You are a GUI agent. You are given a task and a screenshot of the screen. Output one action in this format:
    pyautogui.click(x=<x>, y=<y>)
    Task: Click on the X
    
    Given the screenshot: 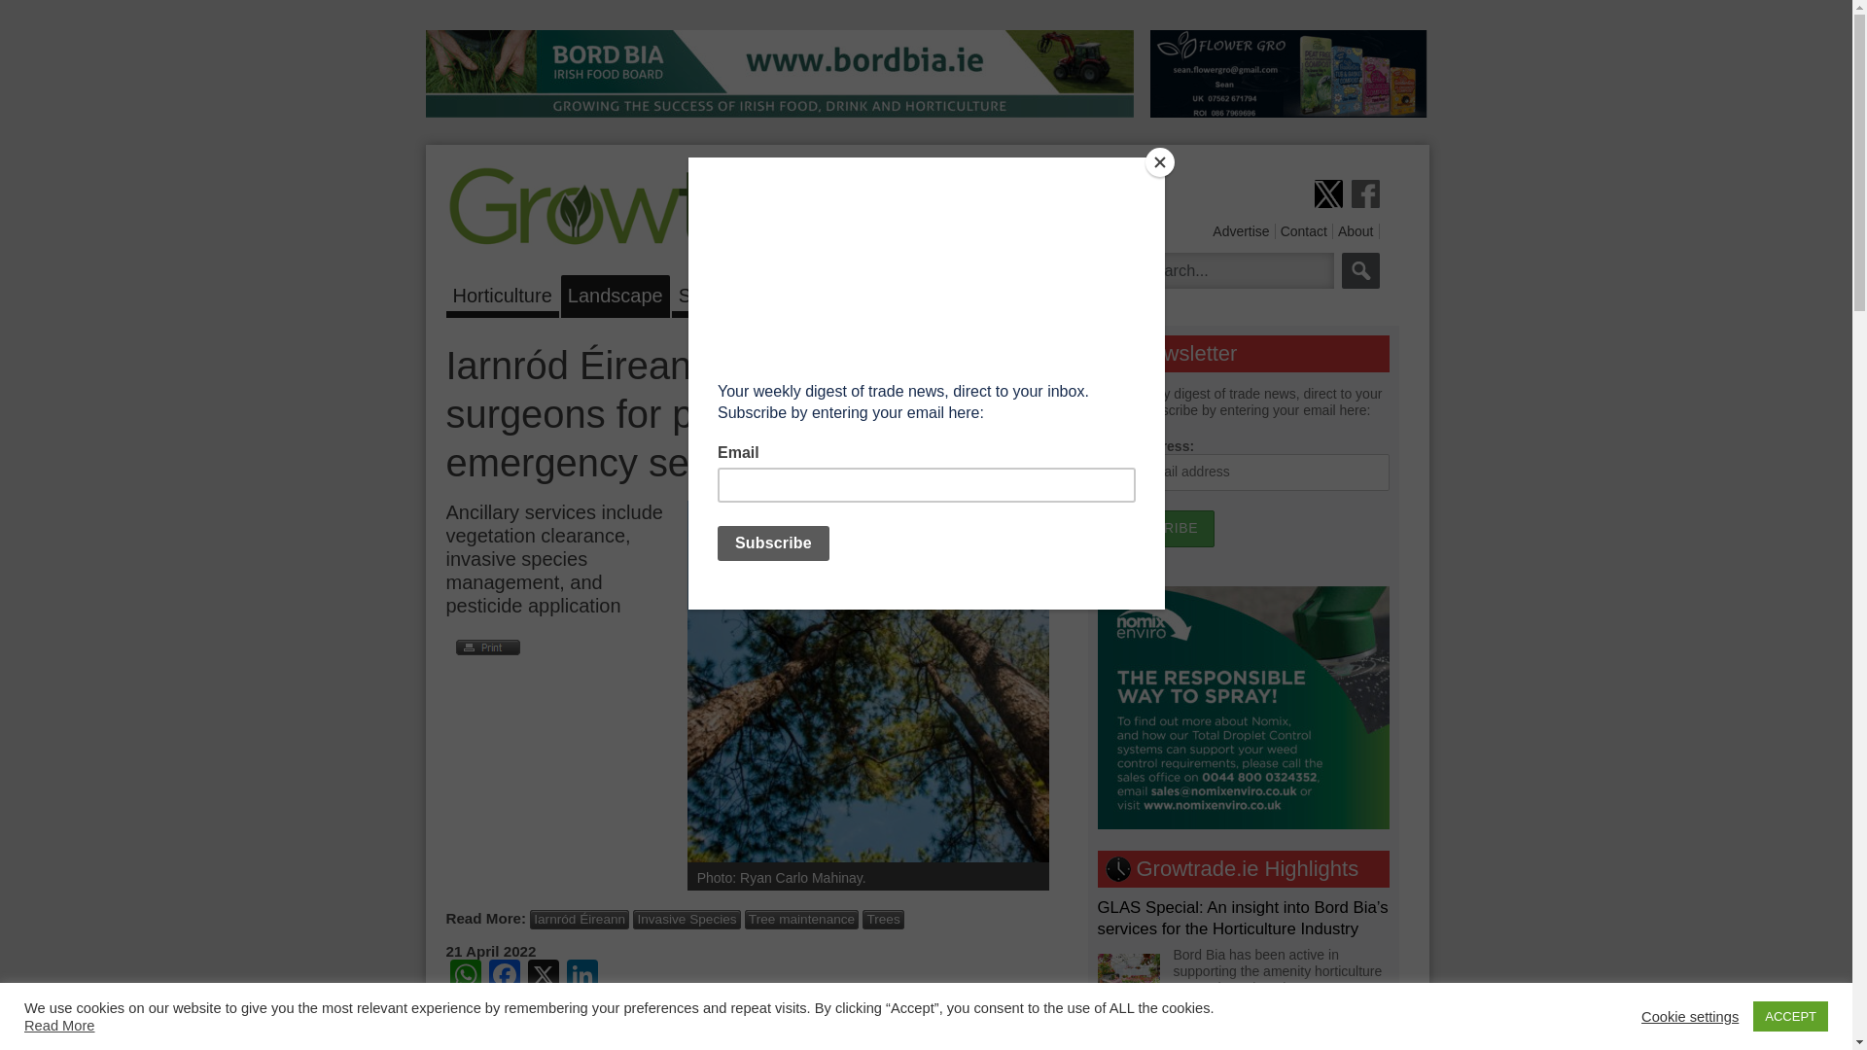 What is the action you would take?
    pyautogui.click(x=542, y=977)
    